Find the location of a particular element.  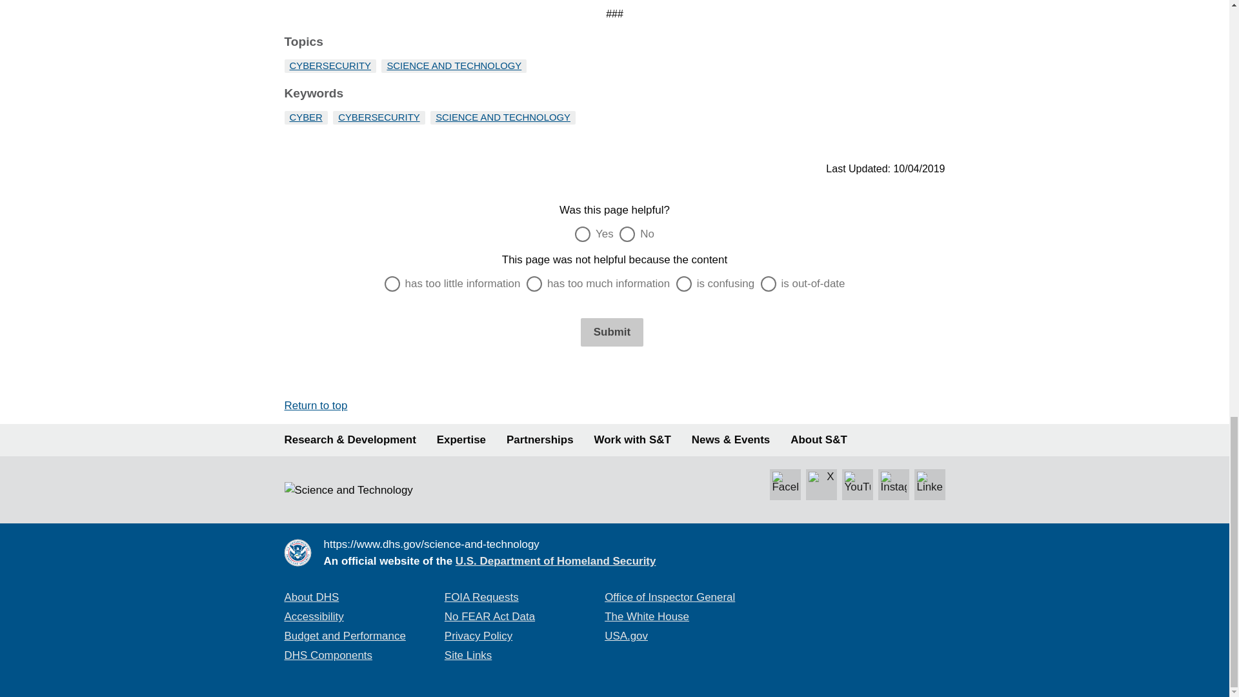

Partnerships is located at coordinates (539, 440).